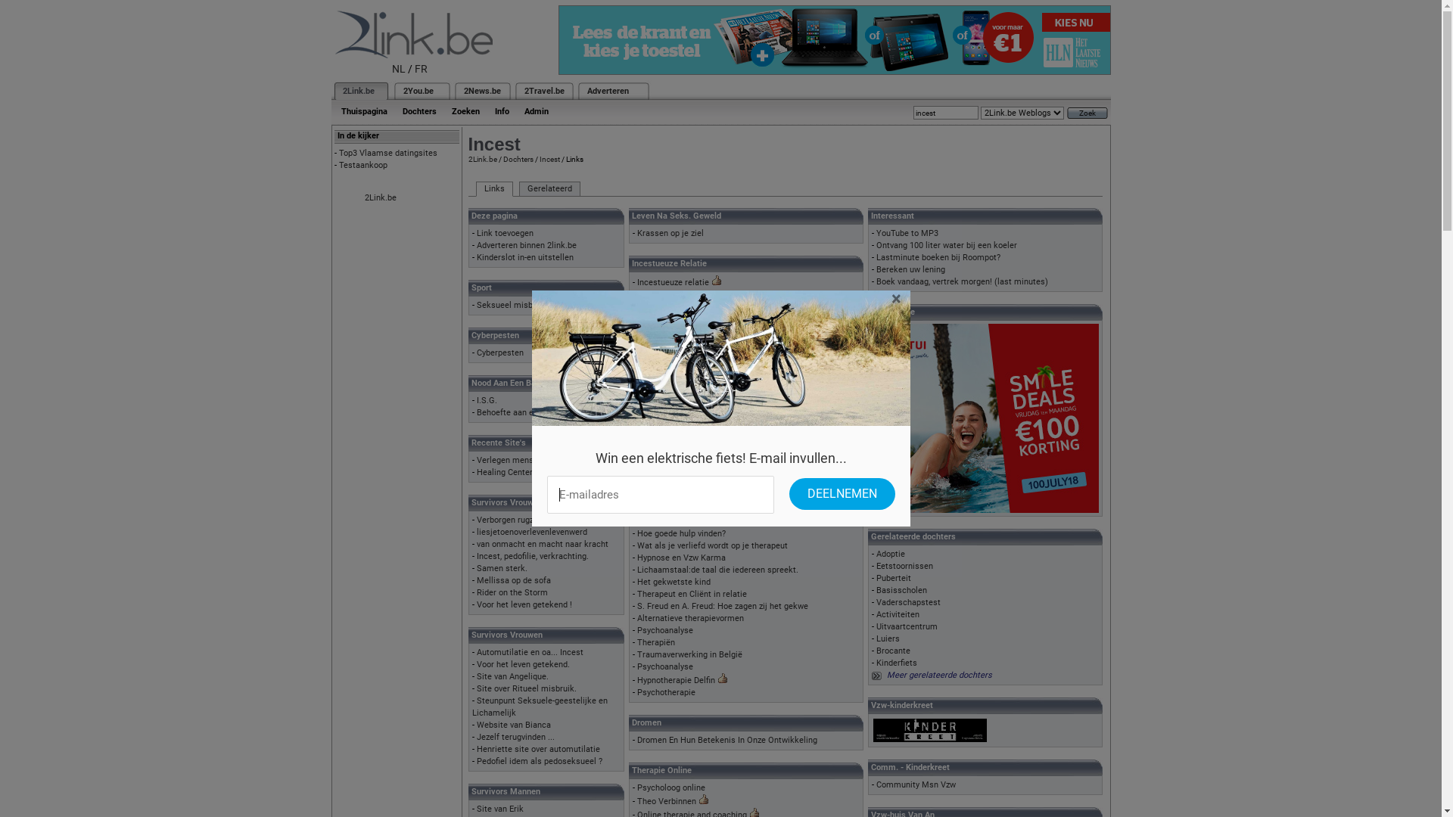 Image resolution: width=1453 pixels, height=817 pixels. I want to click on S. Freud en A. Freud: Hoe zagen zij het gekwe, so click(723, 607).